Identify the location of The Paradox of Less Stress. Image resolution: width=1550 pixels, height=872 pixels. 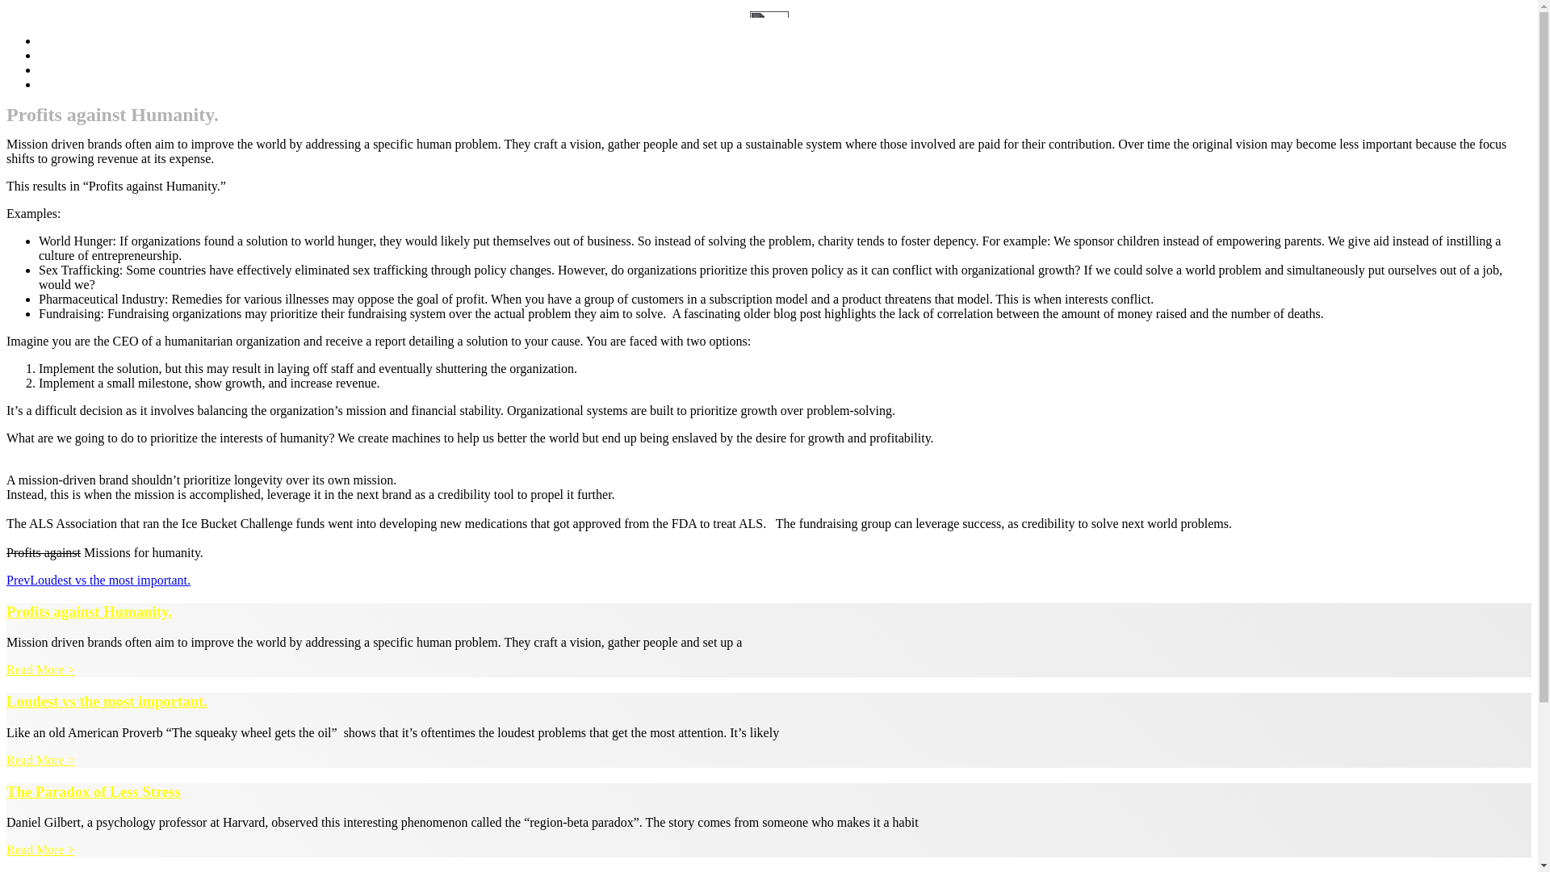
(94, 791).